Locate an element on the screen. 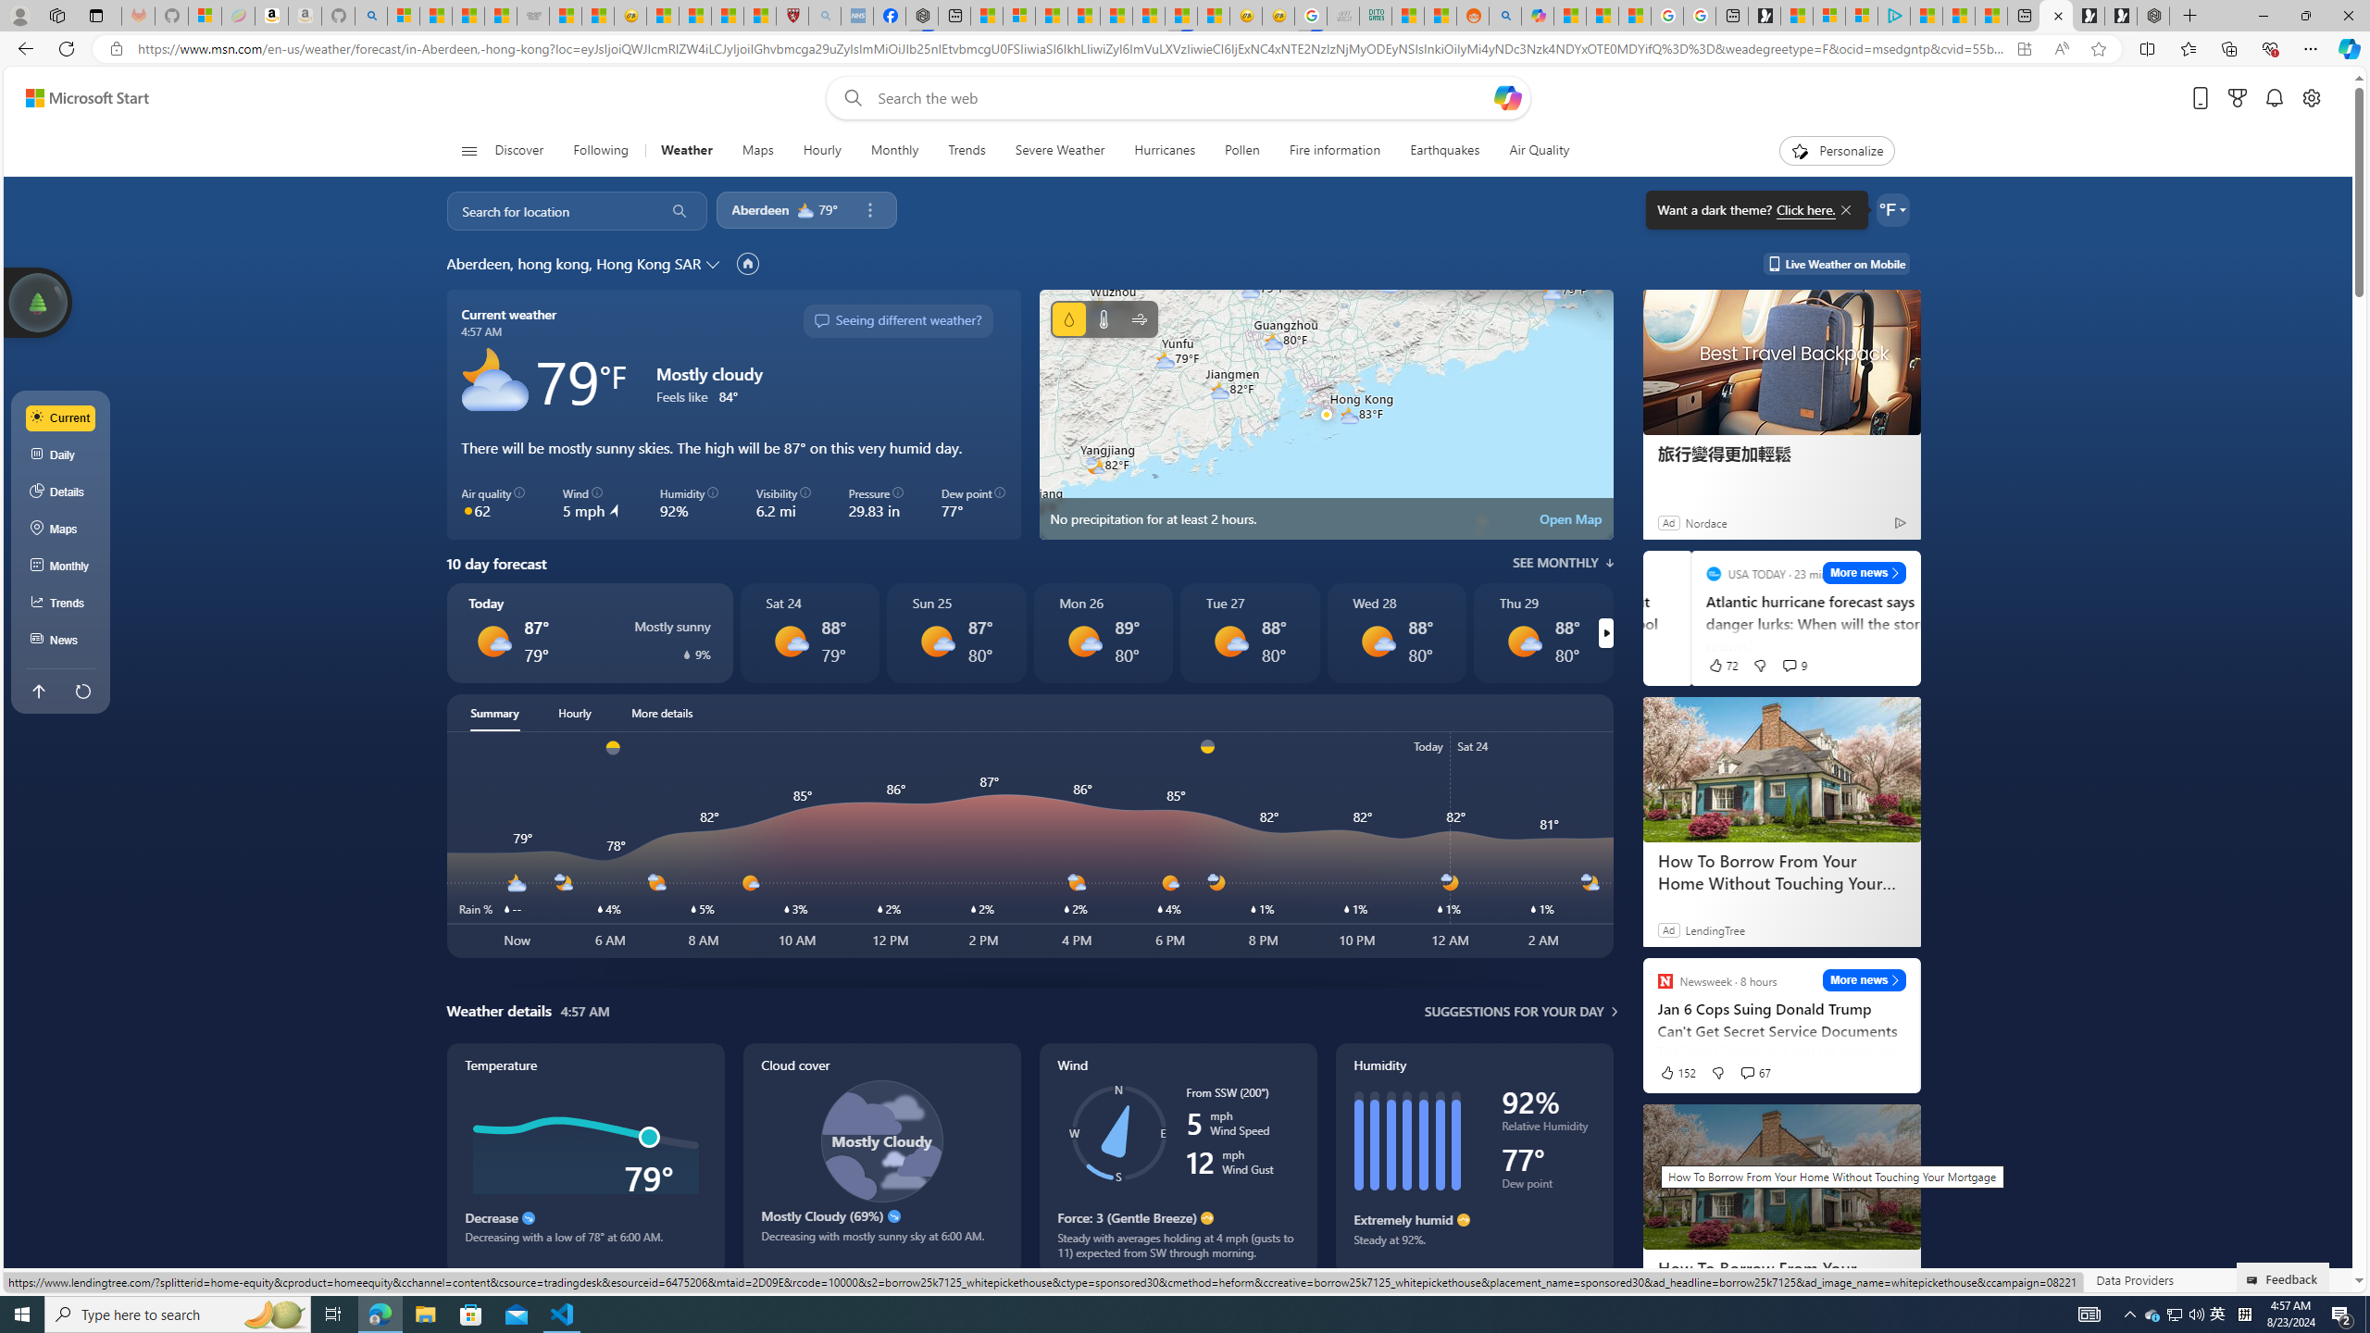 This screenshot has width=2370, height=1333. Aberdeen is located at coordinates (761, 210).